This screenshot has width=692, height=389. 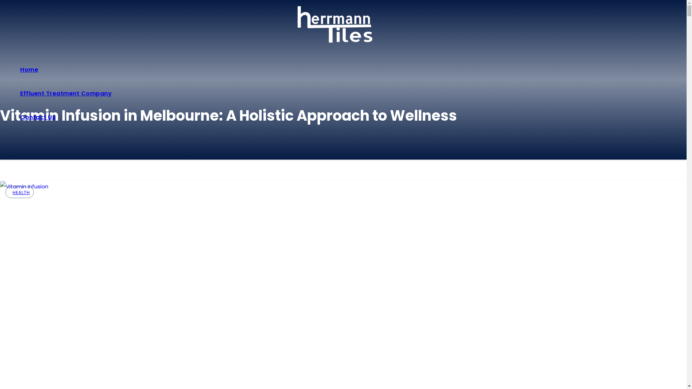 What do you see at coordinates (350, 117) in the screenshot?
I see `Contact Us` at bounding box center [350, 117].